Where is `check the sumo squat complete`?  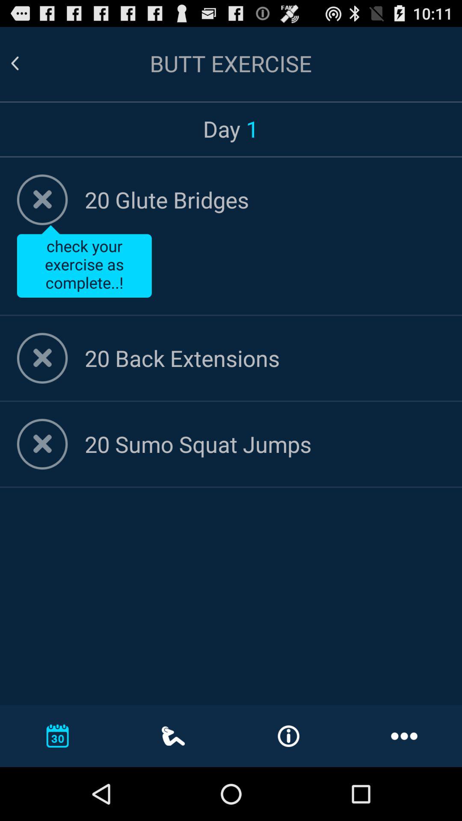
check the sumo squat complete is located at coordinates (42, 444).